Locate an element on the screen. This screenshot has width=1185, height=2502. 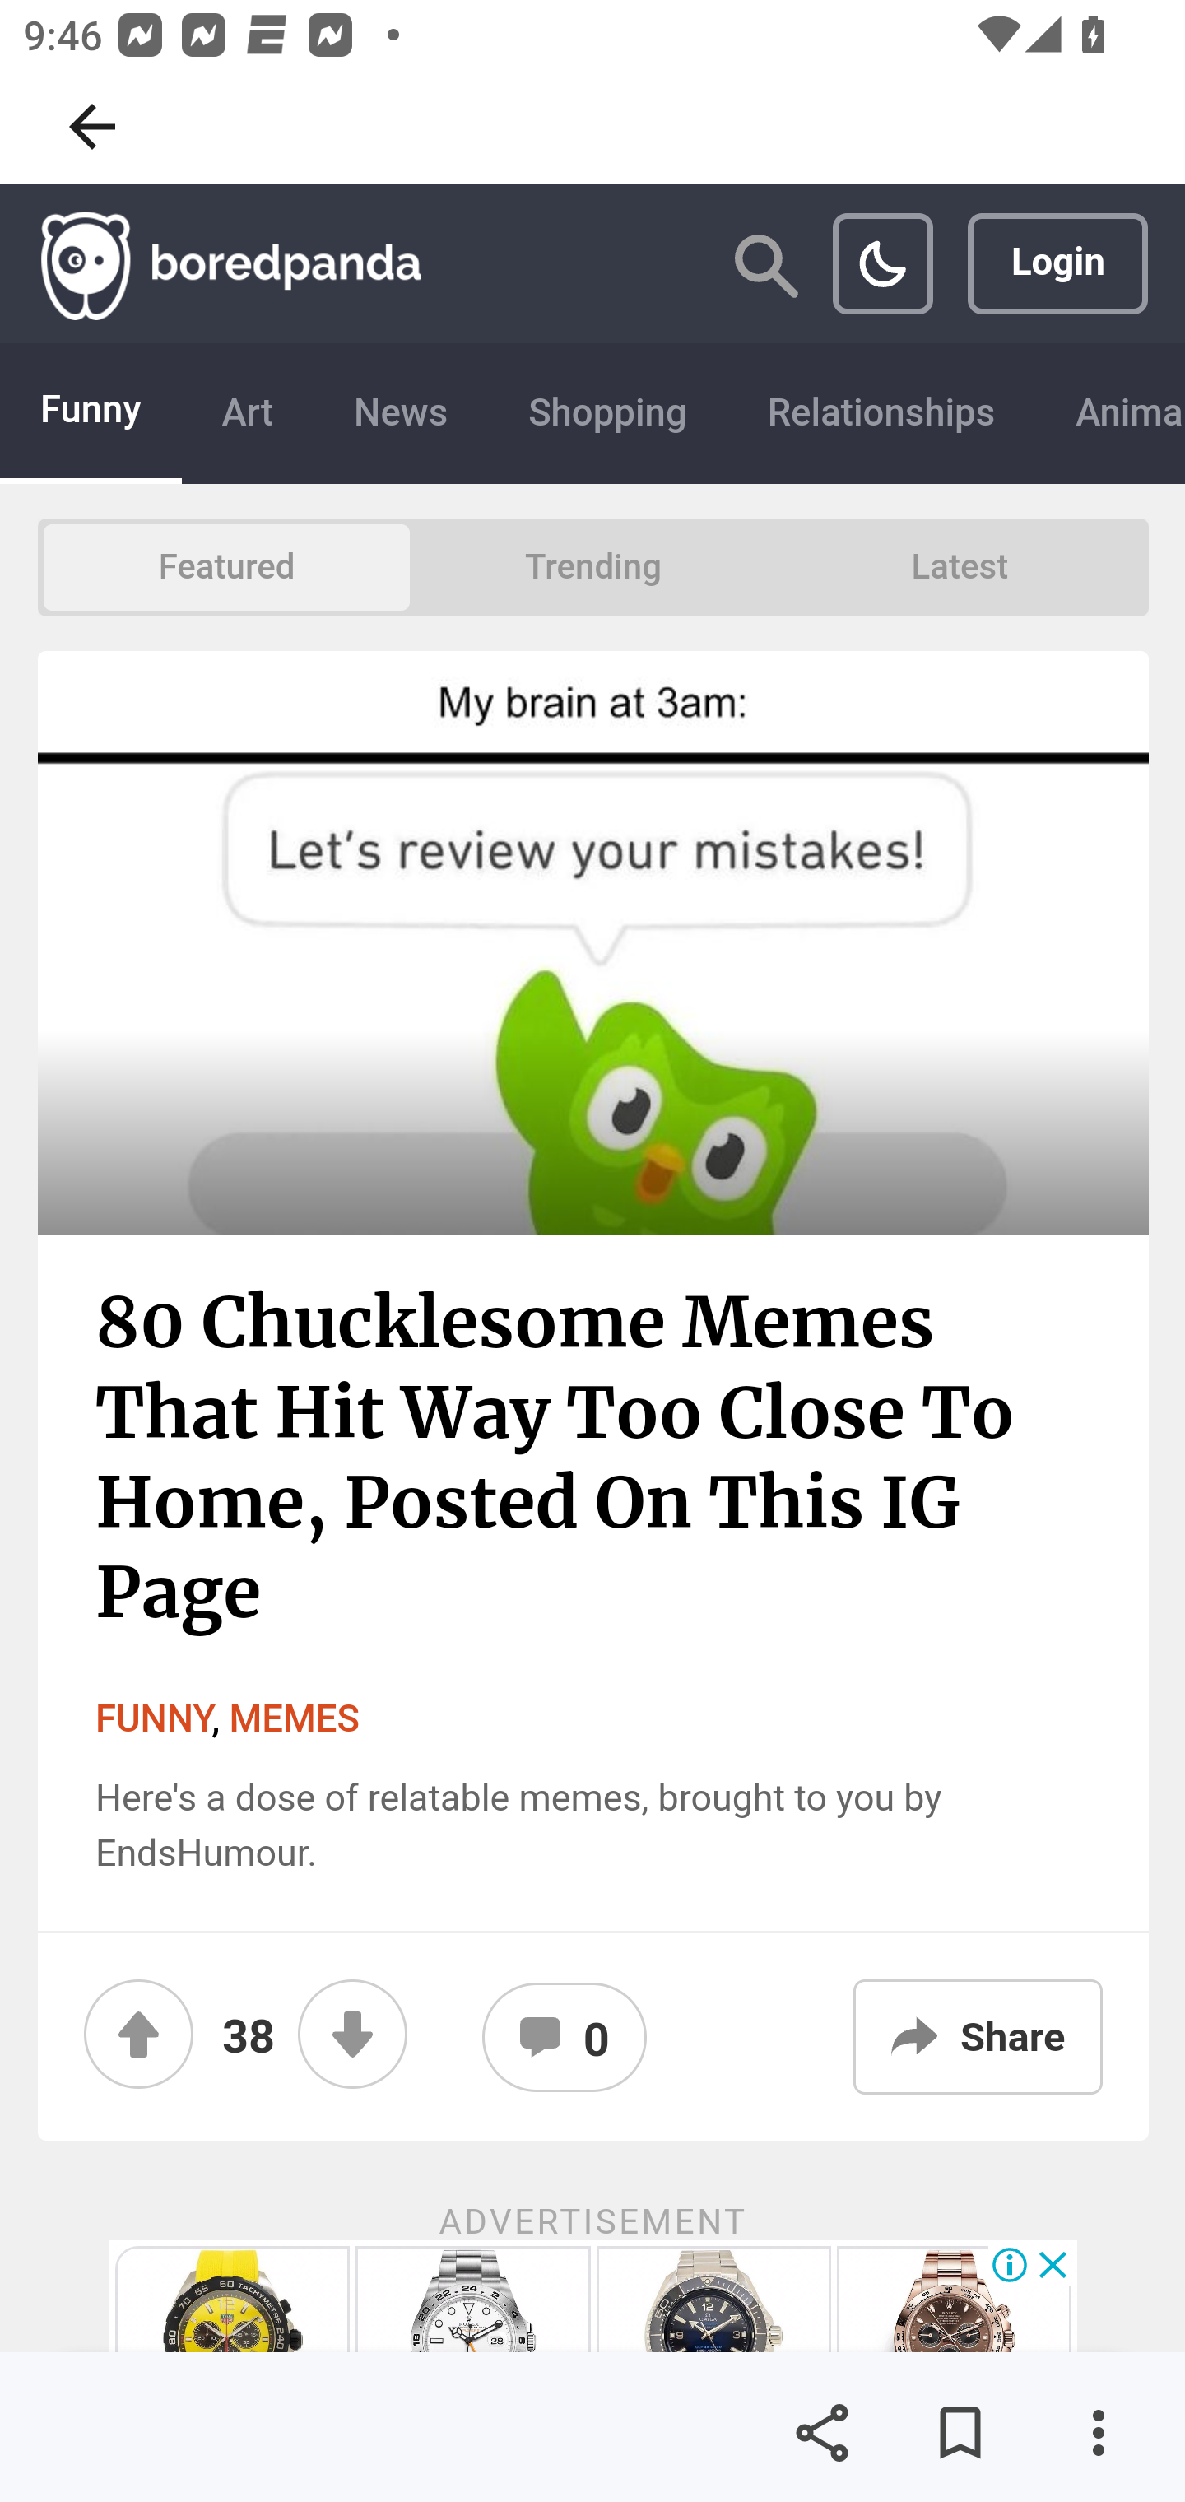
Vote arrow up is located at coordinates (137, 2035).